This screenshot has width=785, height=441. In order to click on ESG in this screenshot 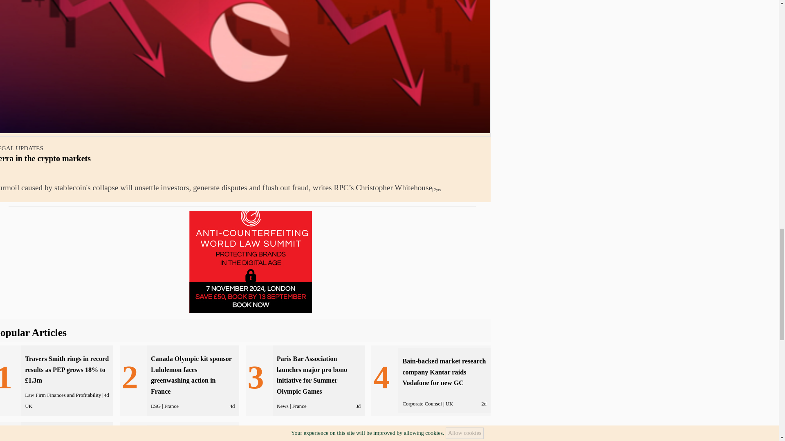, I will do `click(155, 406)`.